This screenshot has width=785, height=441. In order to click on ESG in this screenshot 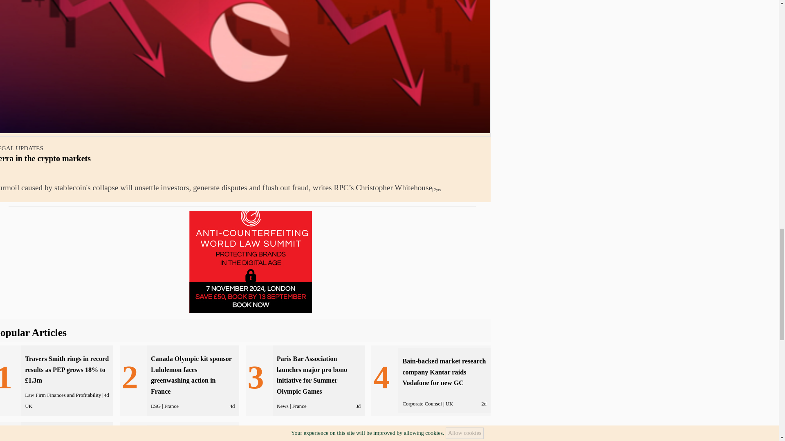, I will do `click(155, 406)`.